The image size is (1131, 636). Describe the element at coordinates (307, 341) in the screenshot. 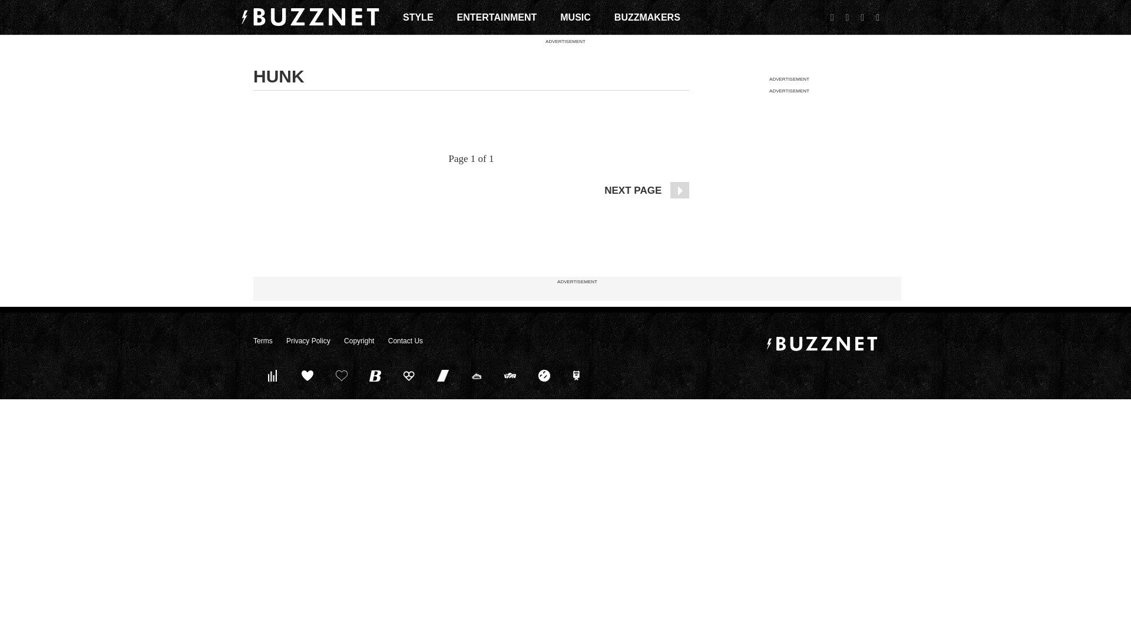

I see `Privacy Policy` at that location.